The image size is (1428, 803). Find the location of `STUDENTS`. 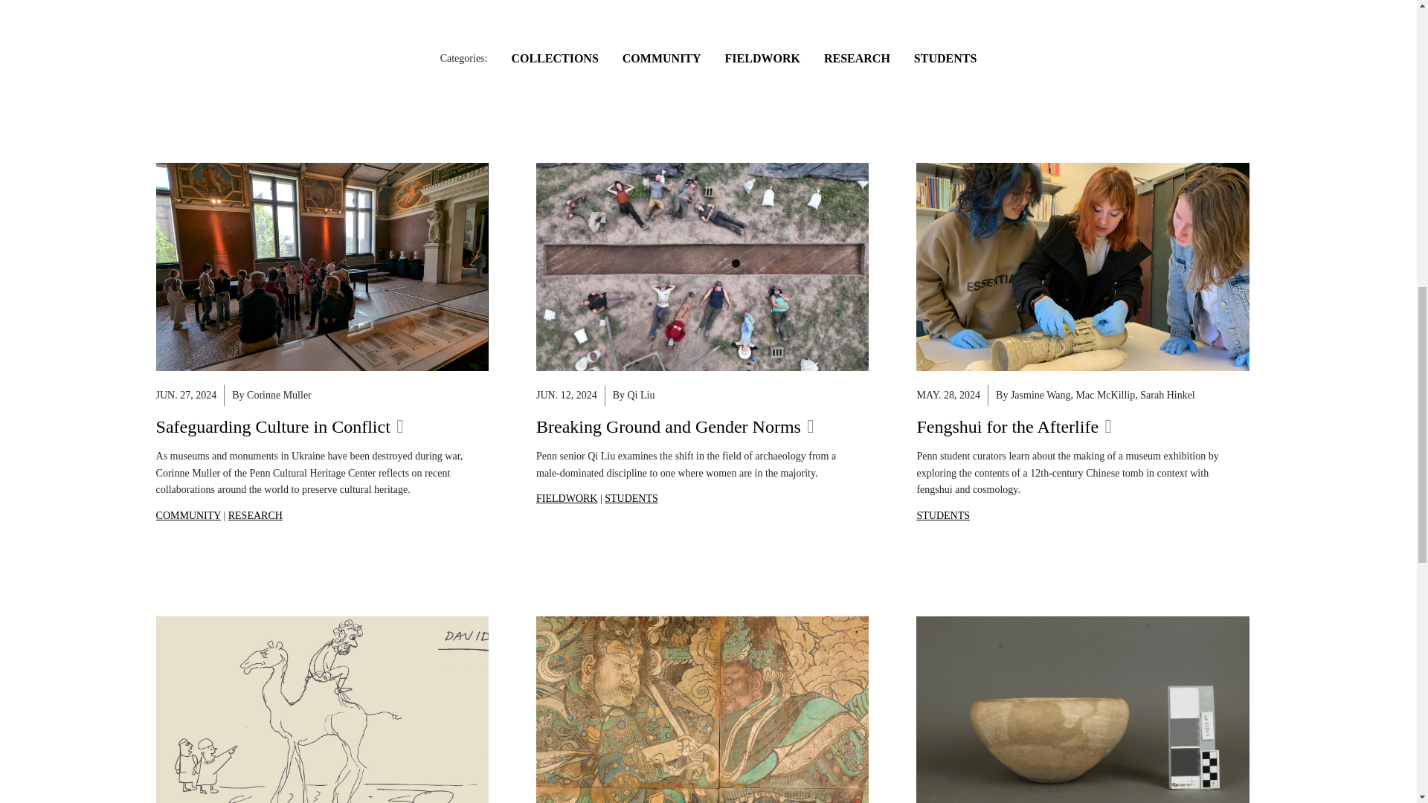

STUDENTS is located at coordinates (631, 498).